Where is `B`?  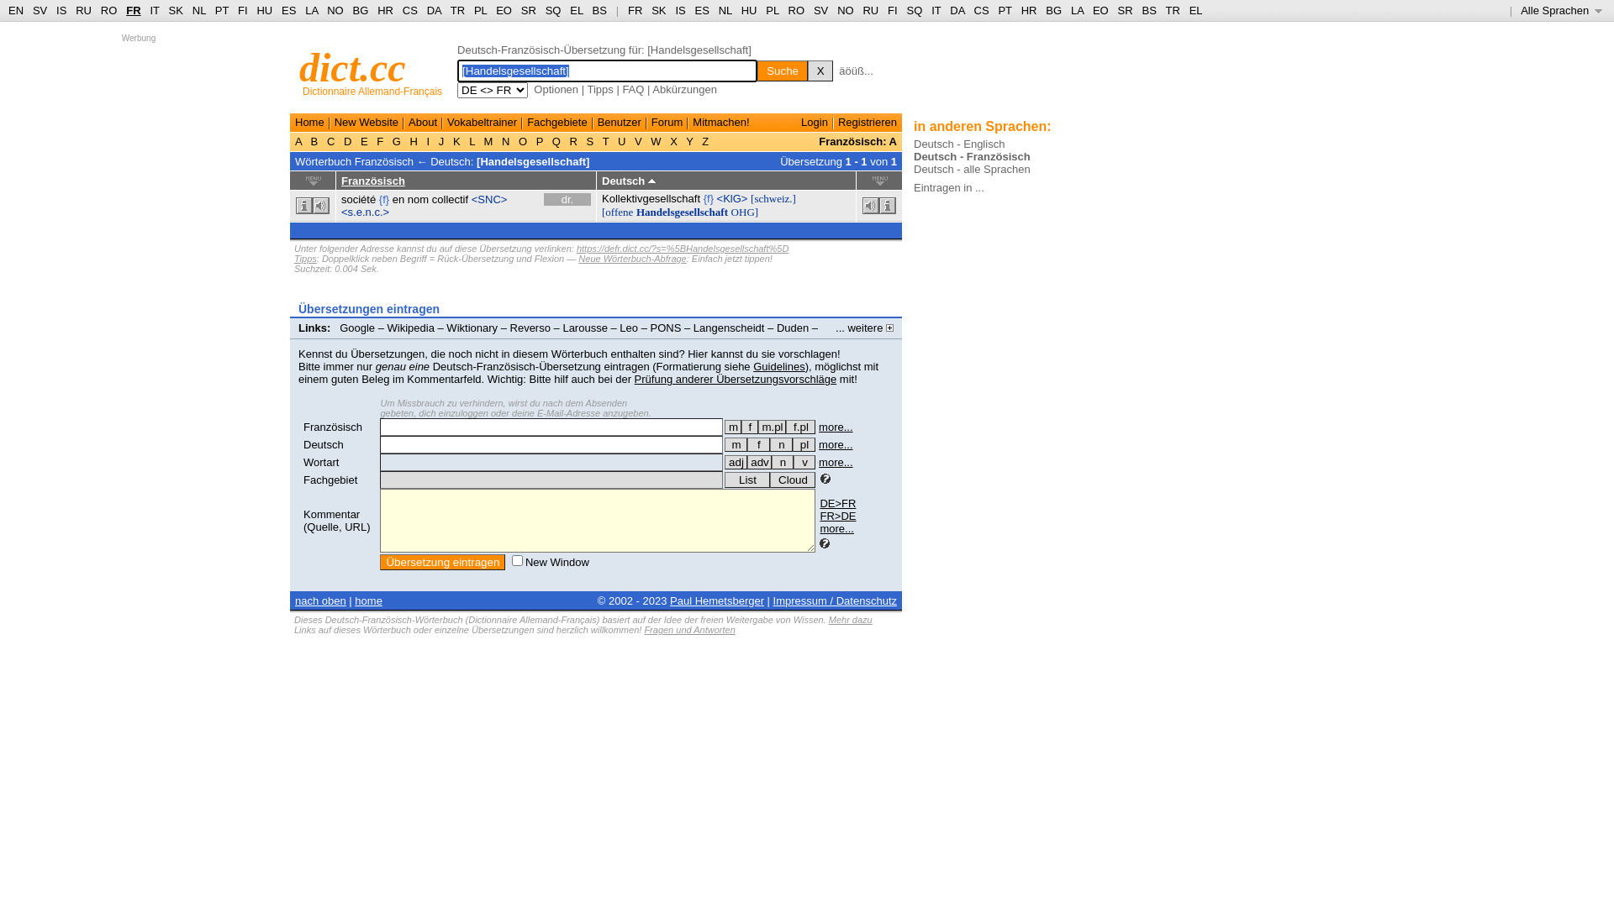 B is located at coordinates (314, 141).